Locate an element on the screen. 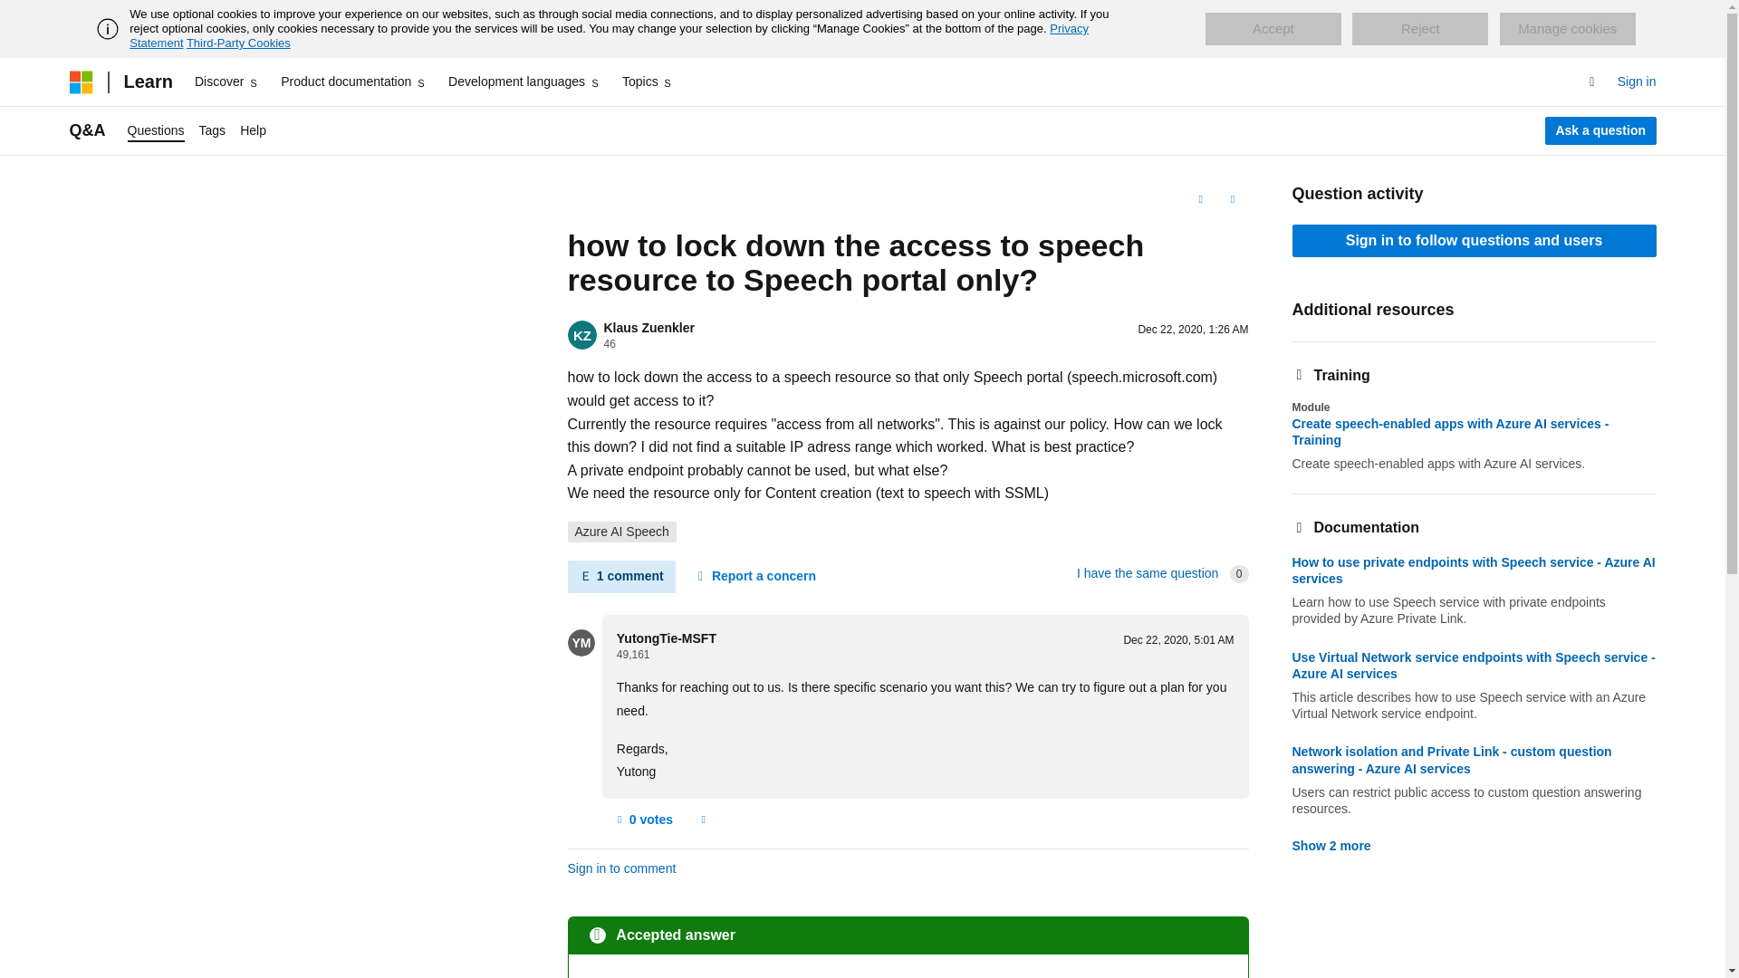 This screenshot has height=978, width=1739. Hide comments for this question is located at coordinates (620, 576).